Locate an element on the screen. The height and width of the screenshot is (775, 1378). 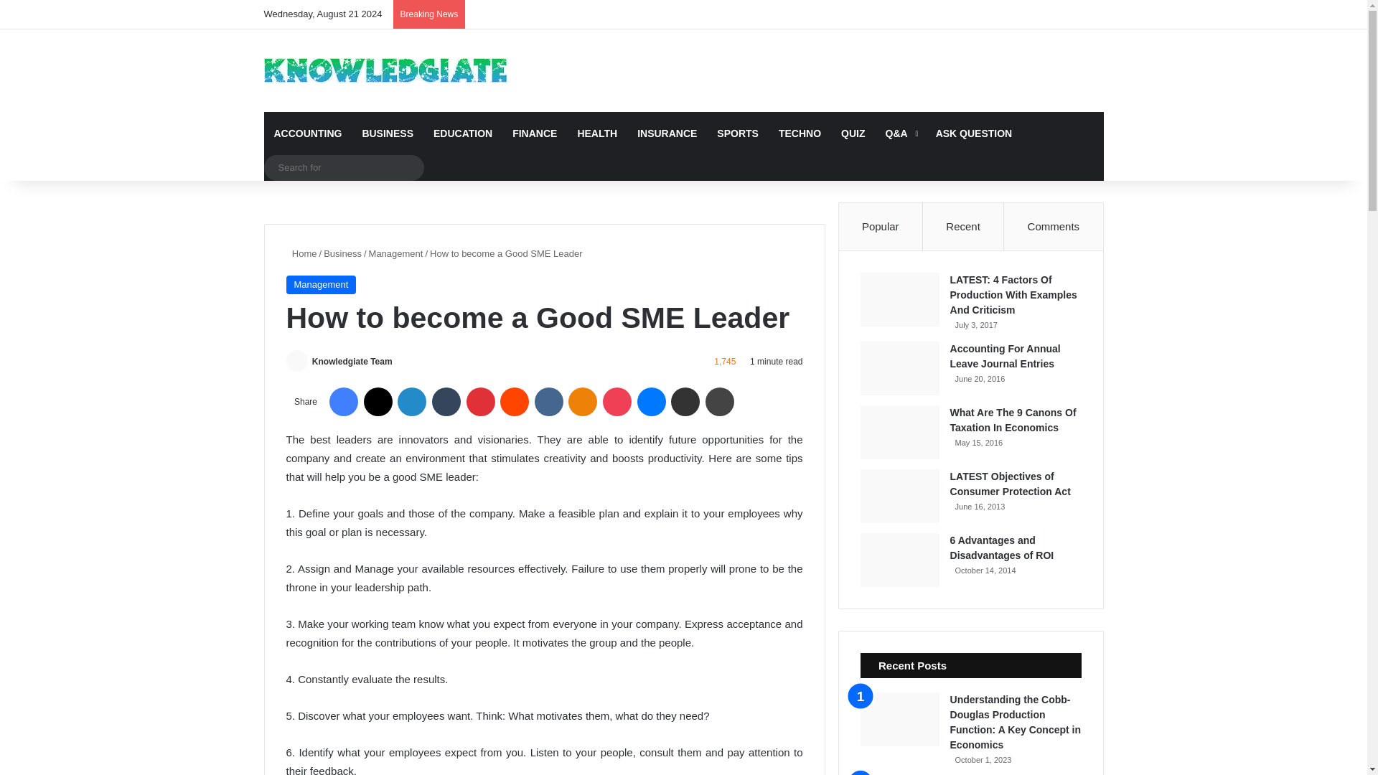
Business Finance and Accounting Blog is located at coordinates (385, 70).